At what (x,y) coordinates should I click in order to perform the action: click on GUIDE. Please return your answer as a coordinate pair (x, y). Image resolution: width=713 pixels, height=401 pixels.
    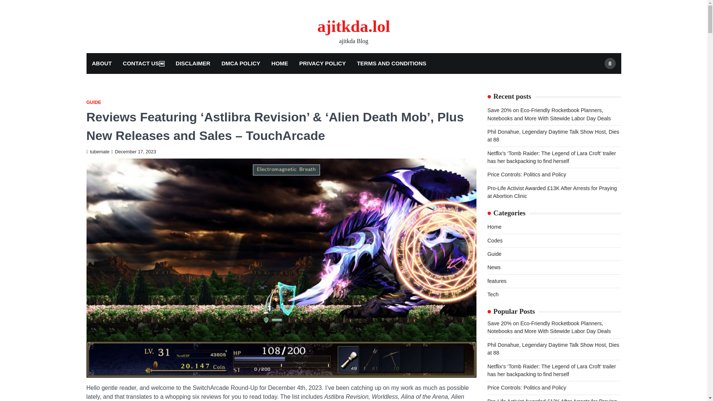
    Looking at the image, I should click on (94, 102).